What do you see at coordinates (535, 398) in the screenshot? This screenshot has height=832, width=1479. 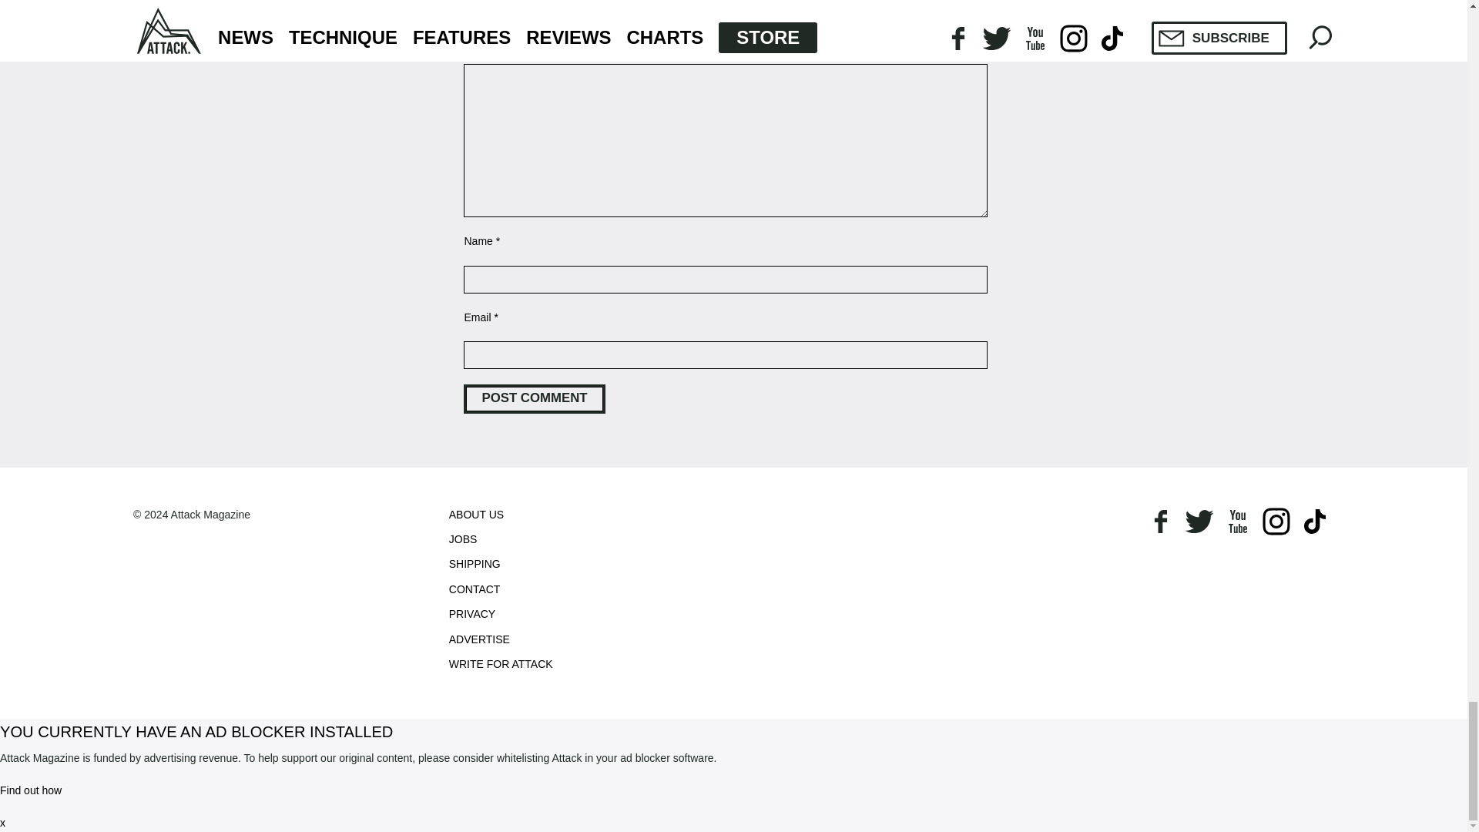 I see `Post Comment` at bounding box center [535, 398].